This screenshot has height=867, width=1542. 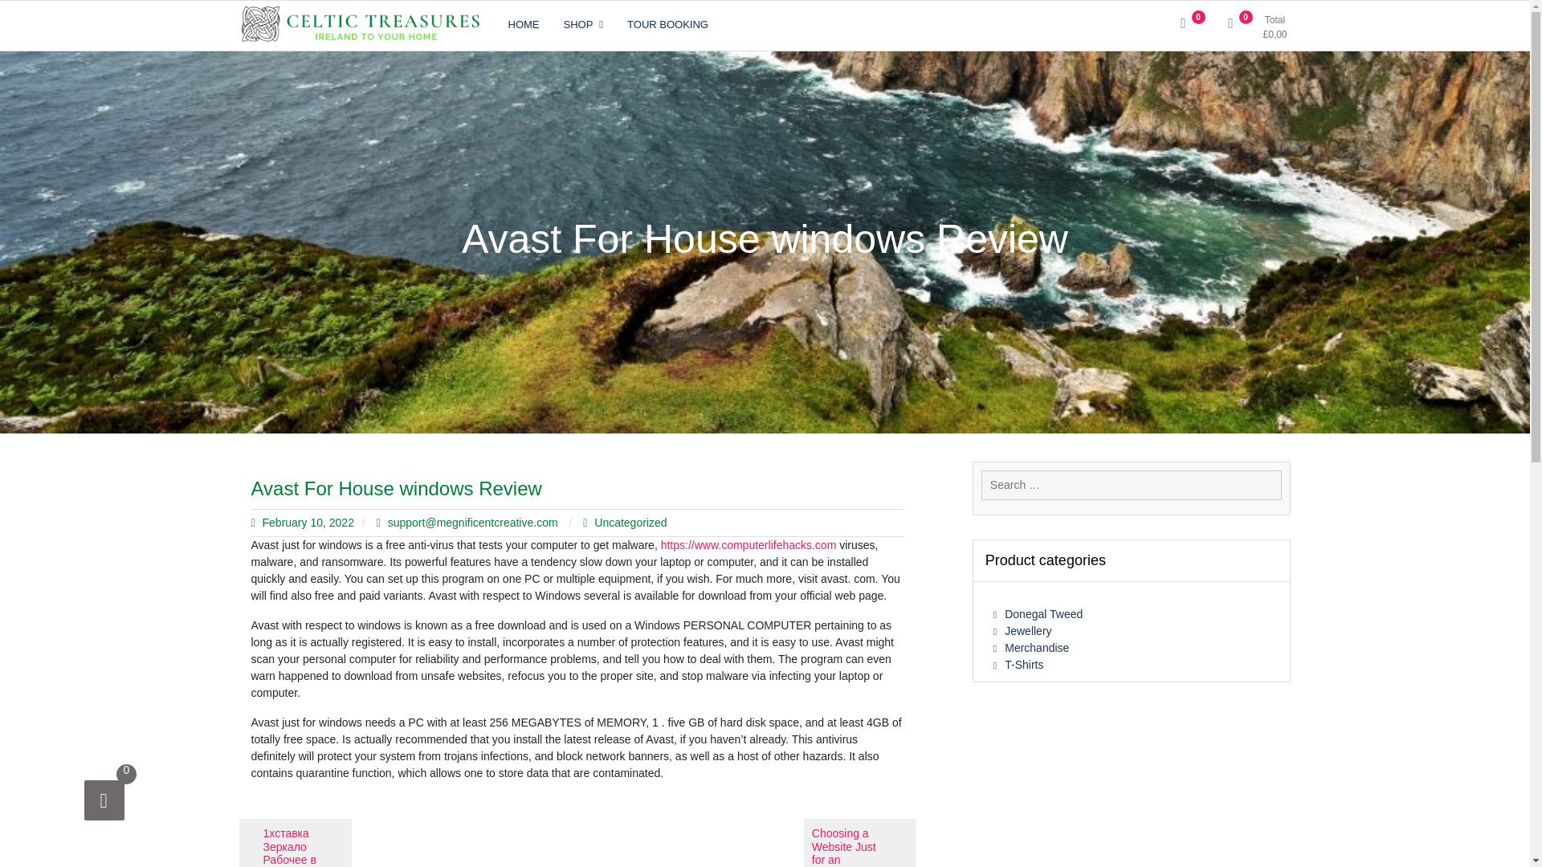 What do you see at coordinates (180, 14) in the screenshot?
I see `Search` at bounding box center [180, 14].